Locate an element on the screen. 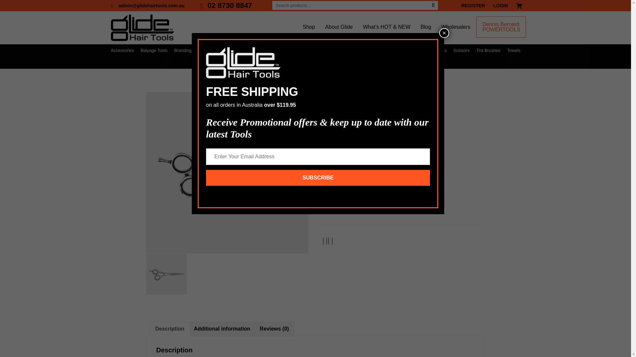 Image resolution: width=636 pixels, height=357 pixels. Electricals is located at coordinates (323, 50).